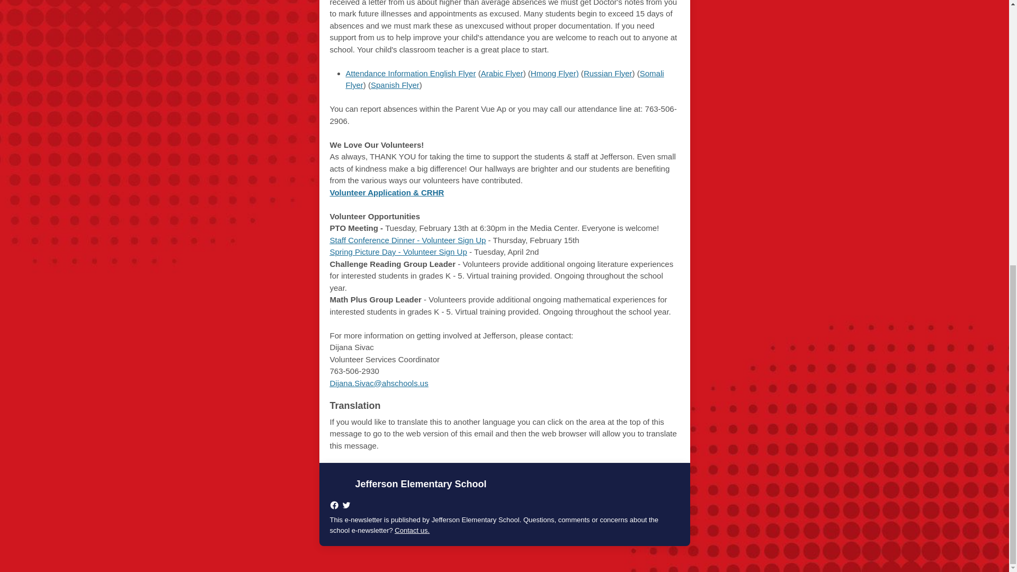 The height and width of the screenshot is (572, 1017). What do you see at coordinates (408, 239) in the screenshot?
I see `Staff Conference Dinner - Volunteer Sign Up` at bounding box center [408, 239].